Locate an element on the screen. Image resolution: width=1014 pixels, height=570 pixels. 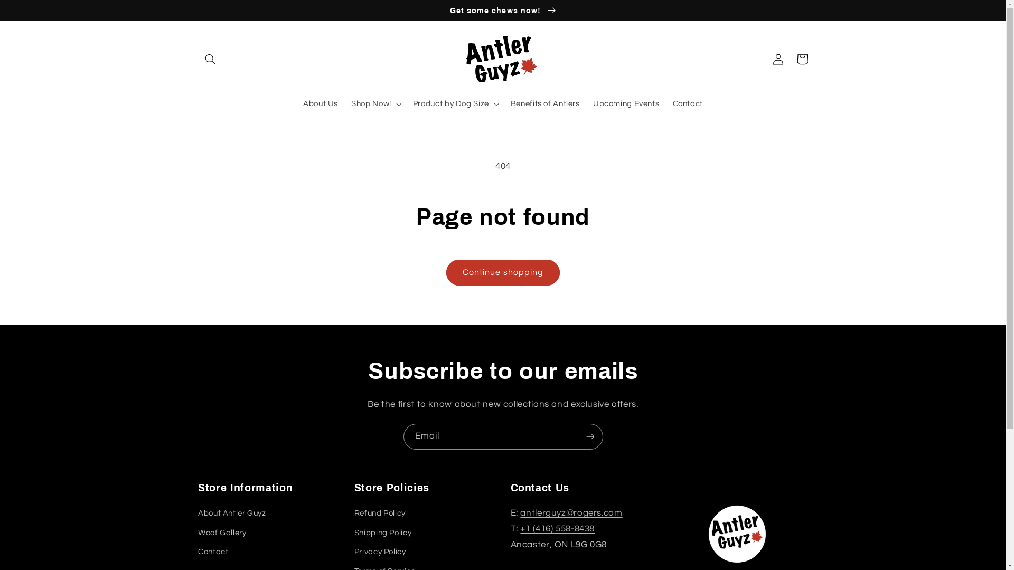
Continue shopping is located at coordinates (503, 272).